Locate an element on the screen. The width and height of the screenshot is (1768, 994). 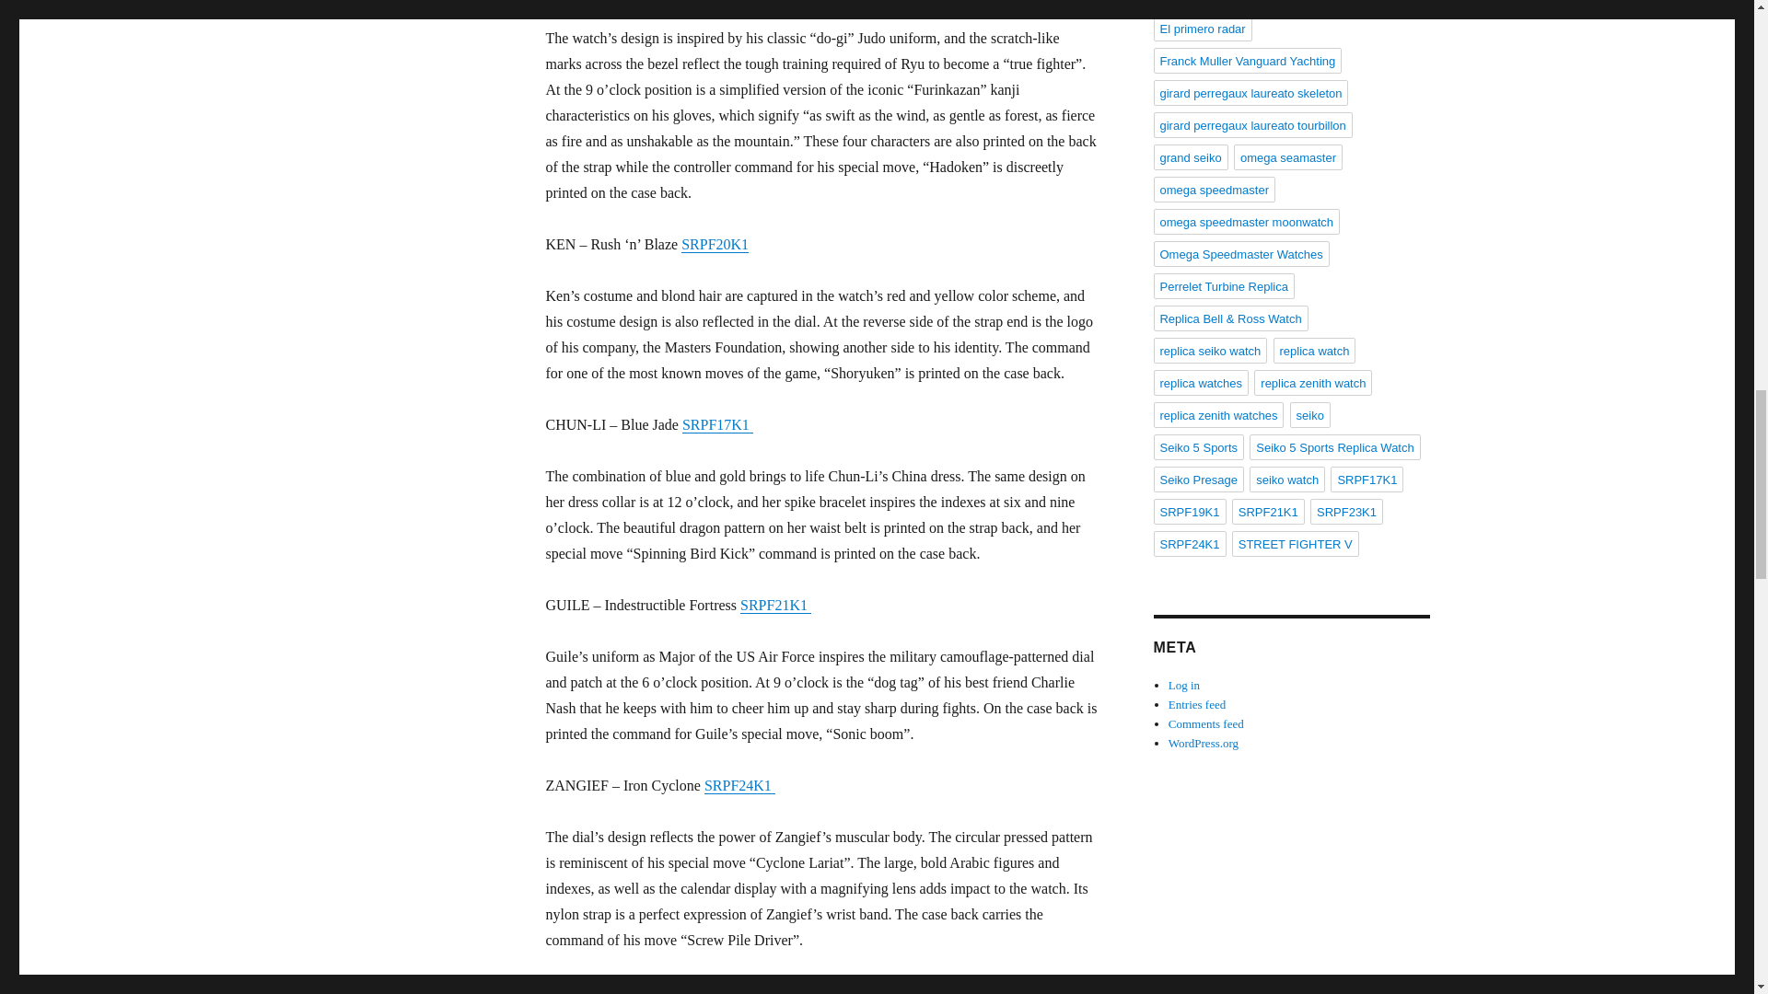
SRPF17K1  is located at coordinates (717, 423).